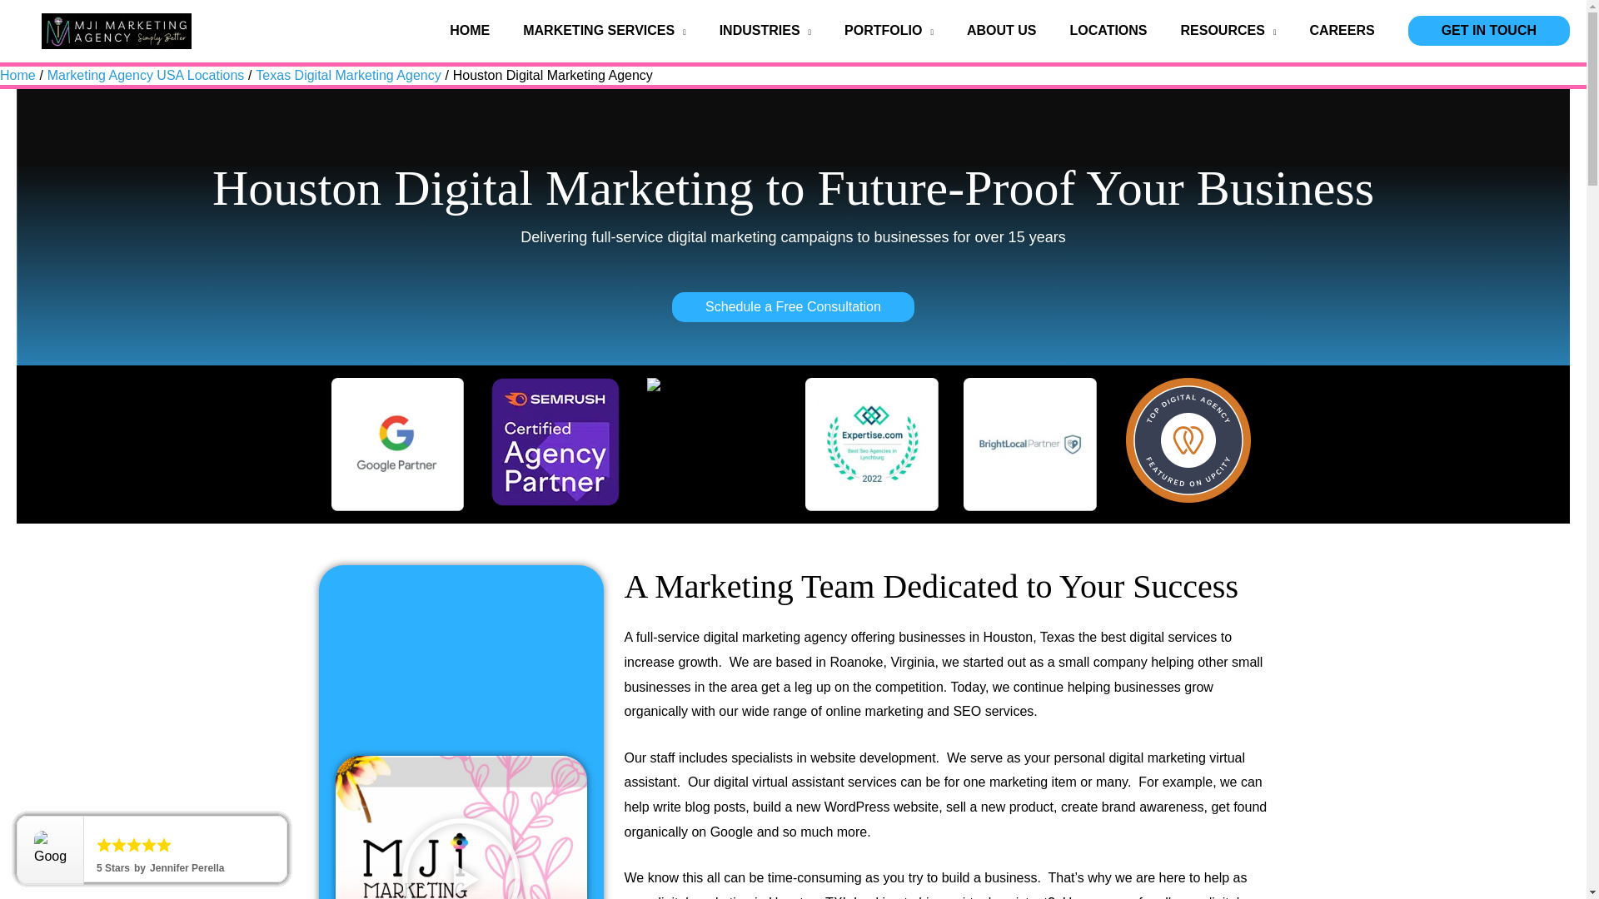  Describe the element at coordinates (765, 31) in the screenshot. I see `INDUSTRIES` at that location.